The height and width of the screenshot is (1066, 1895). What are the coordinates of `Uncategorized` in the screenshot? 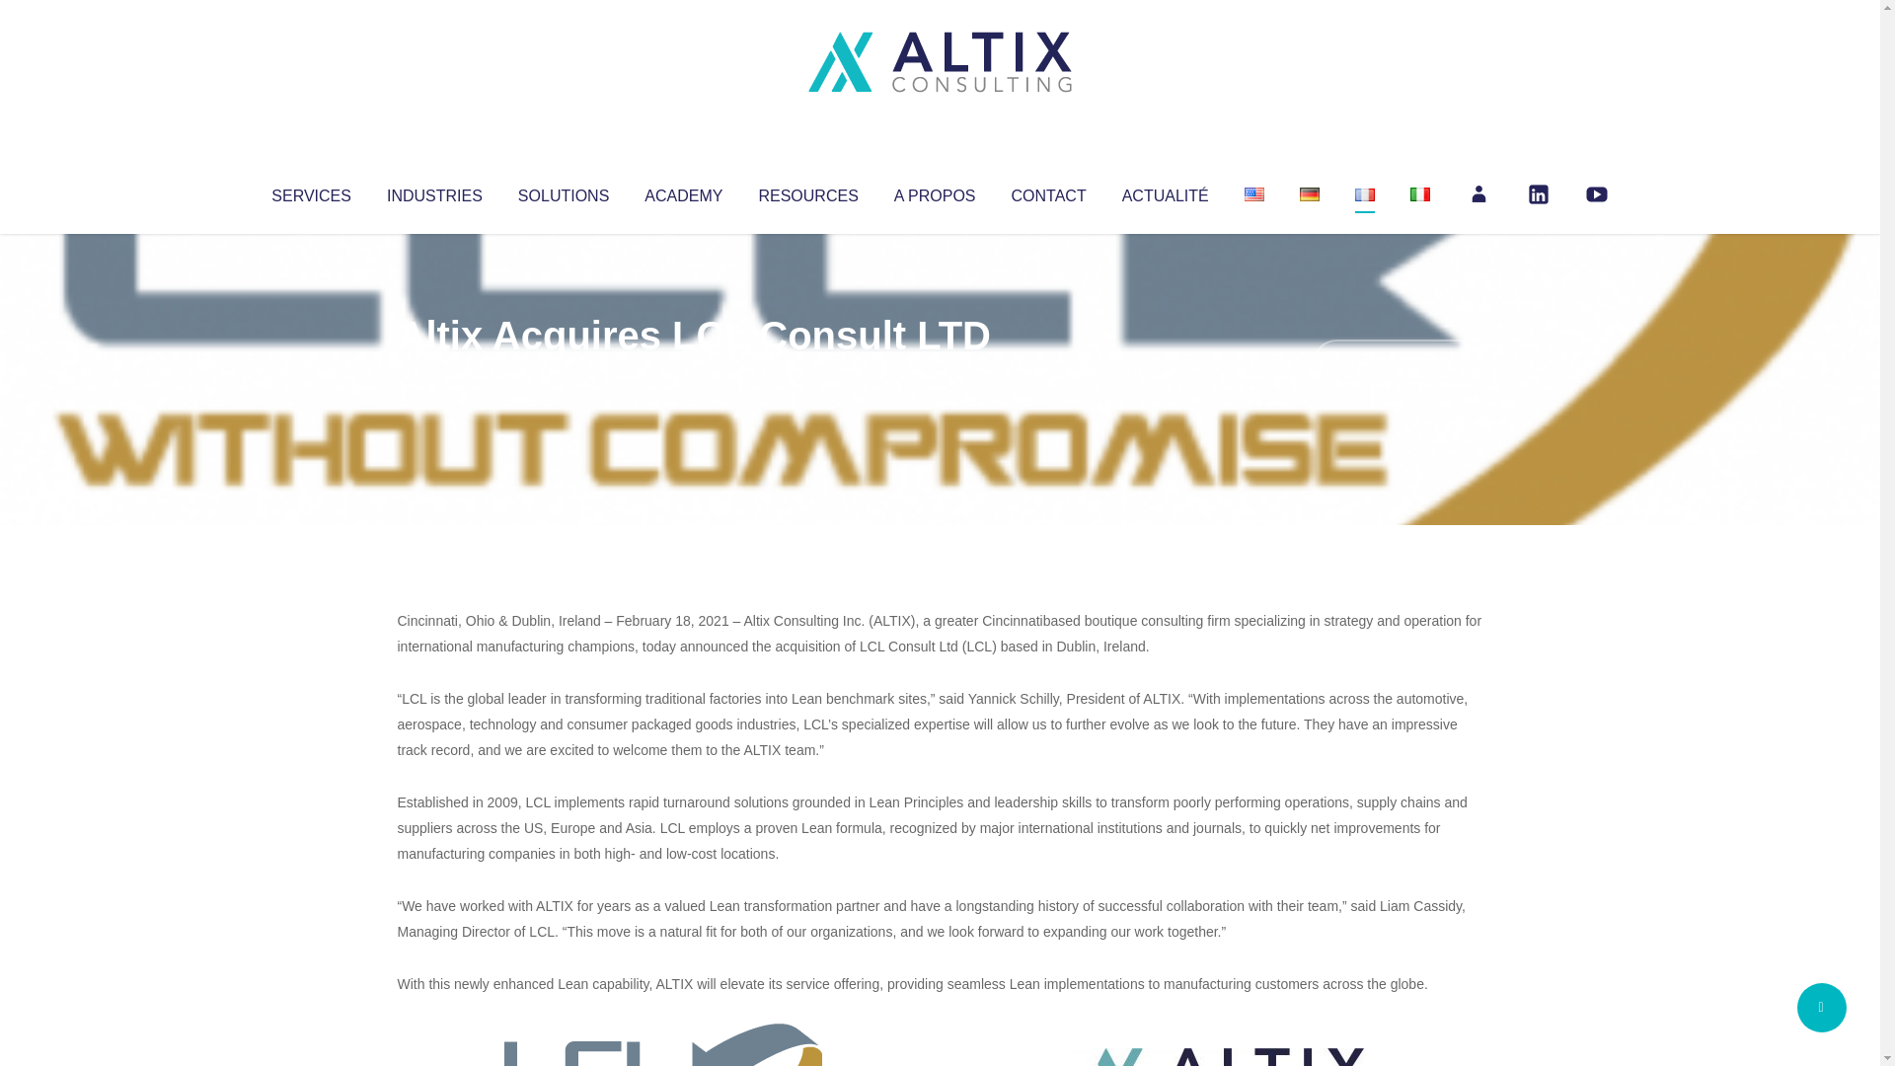 It's located at (690, 375).